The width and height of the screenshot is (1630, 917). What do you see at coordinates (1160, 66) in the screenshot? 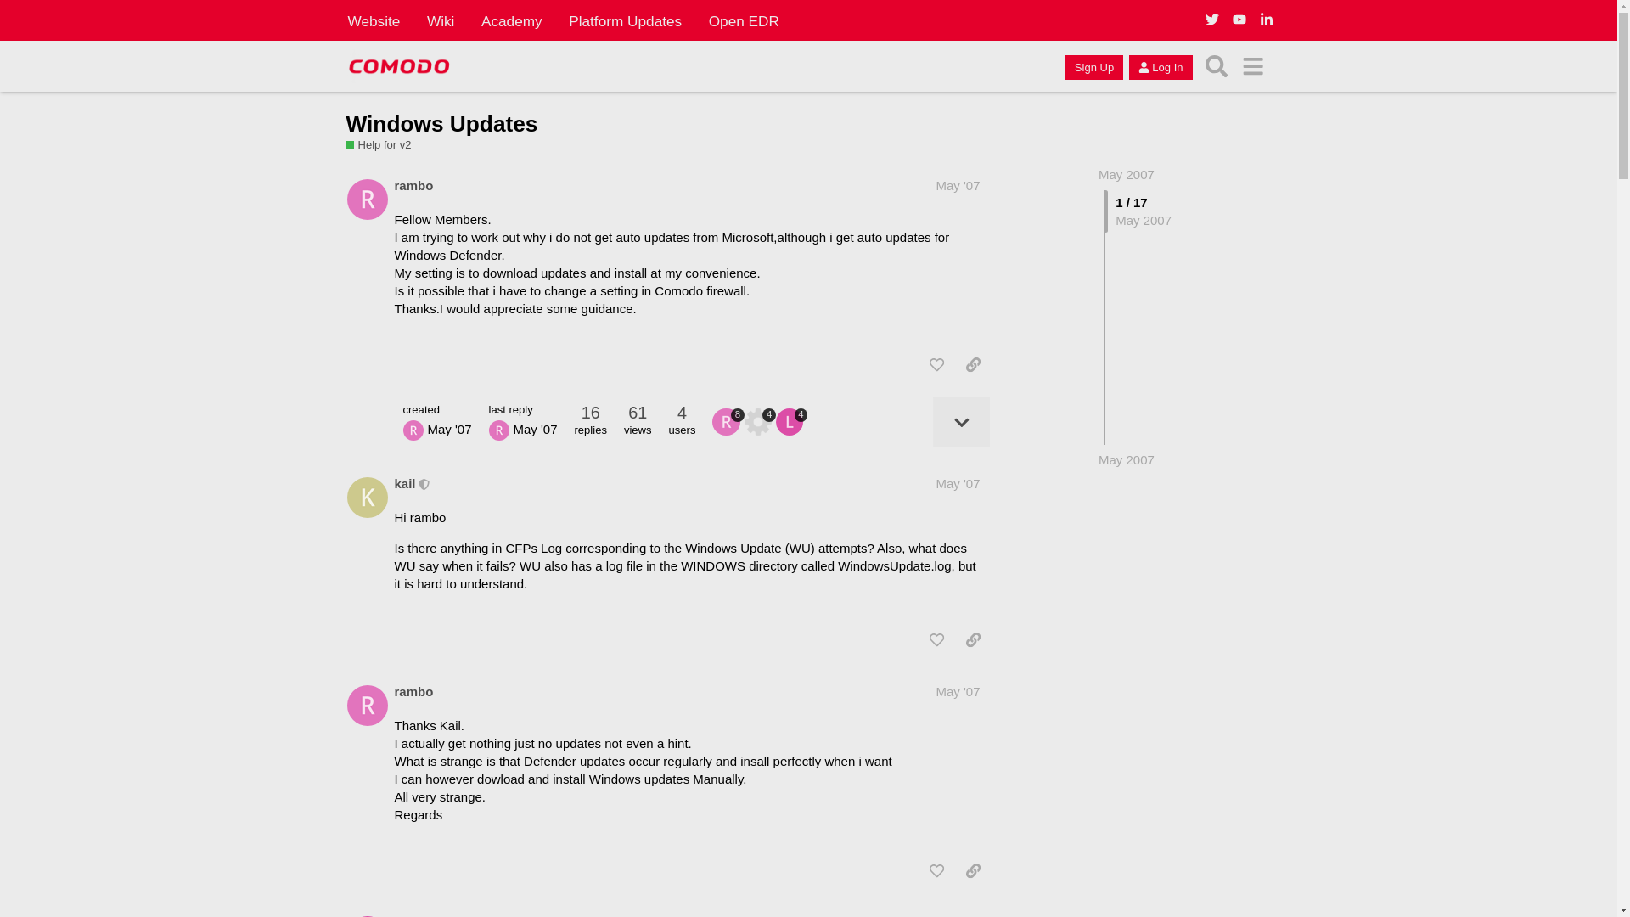
I see `Log In` at bounding box center [1160, 66].